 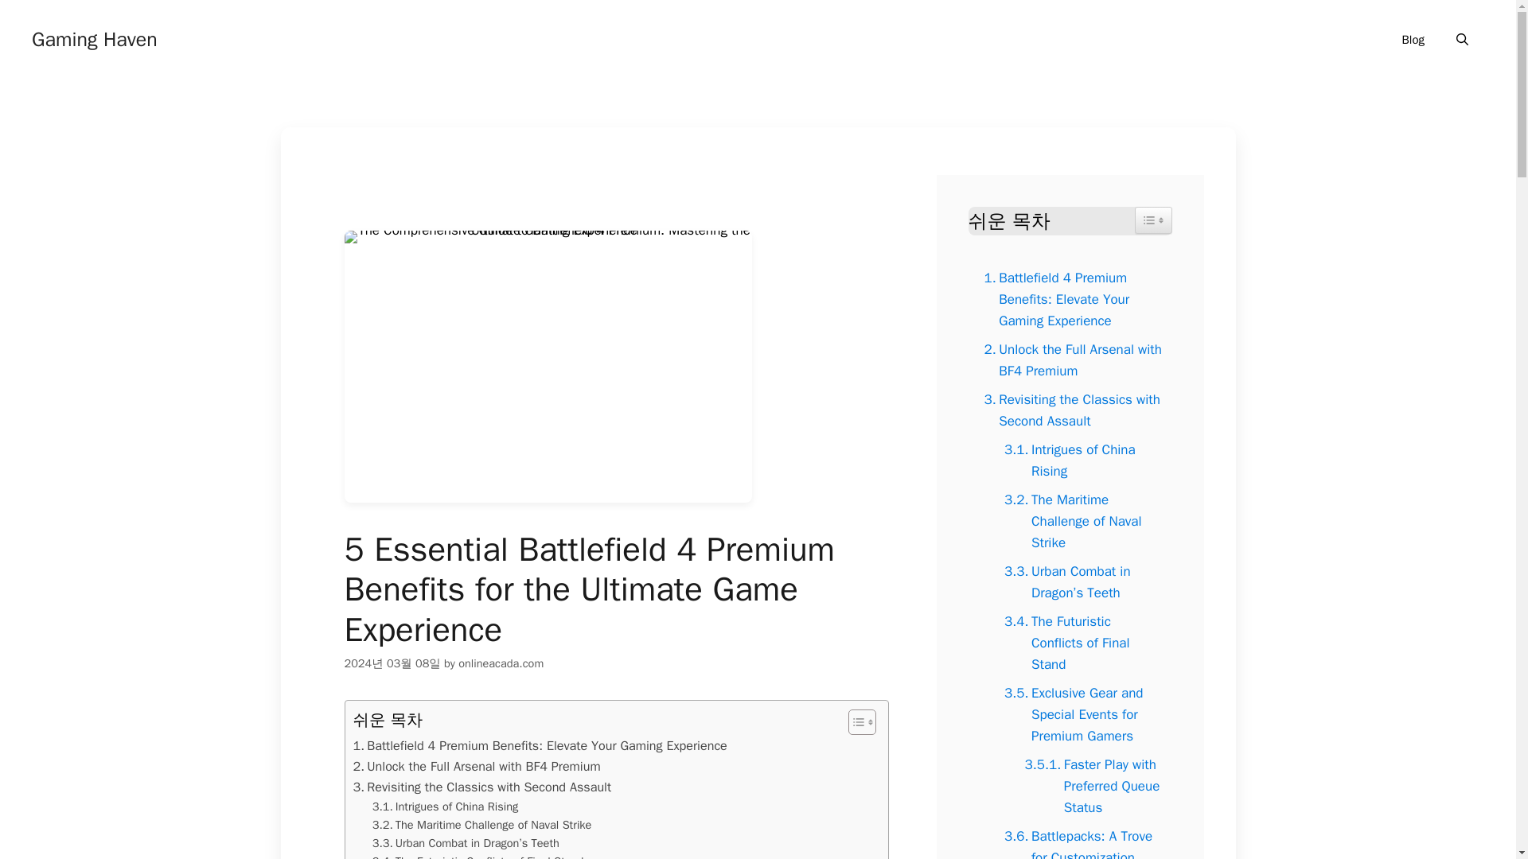 What do you see at coordinates (501, 663) in the screenshot?
I see `onlineacada.com` at bounding box center [501, 663].